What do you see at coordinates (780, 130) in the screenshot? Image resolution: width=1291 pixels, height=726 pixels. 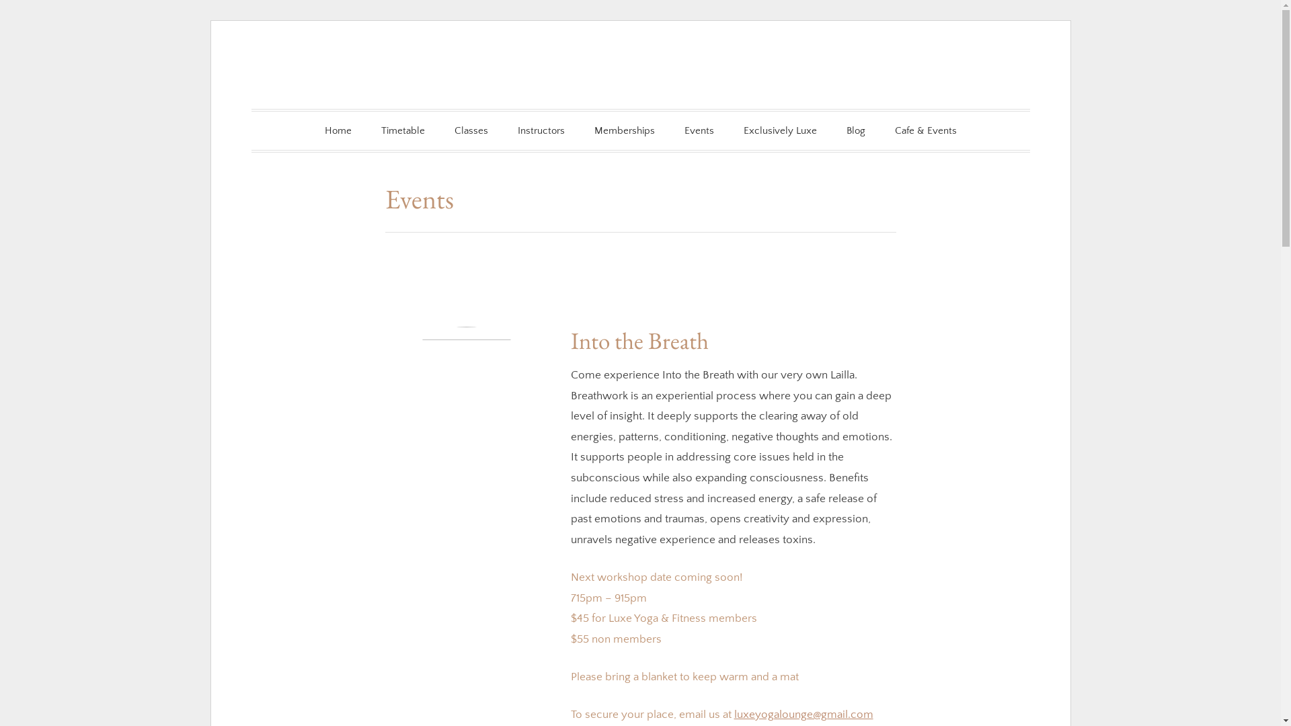 I see `Exclusively Luxe` at bounding box center [780, 130].